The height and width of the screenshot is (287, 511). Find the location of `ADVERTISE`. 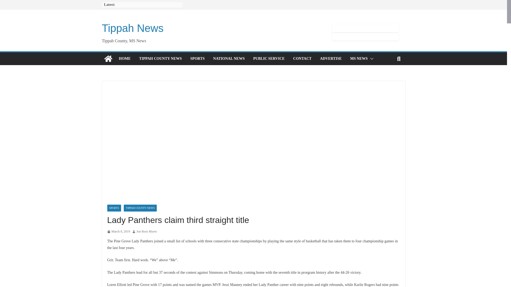

ADVERTISE is located at coordinates (331, 59).